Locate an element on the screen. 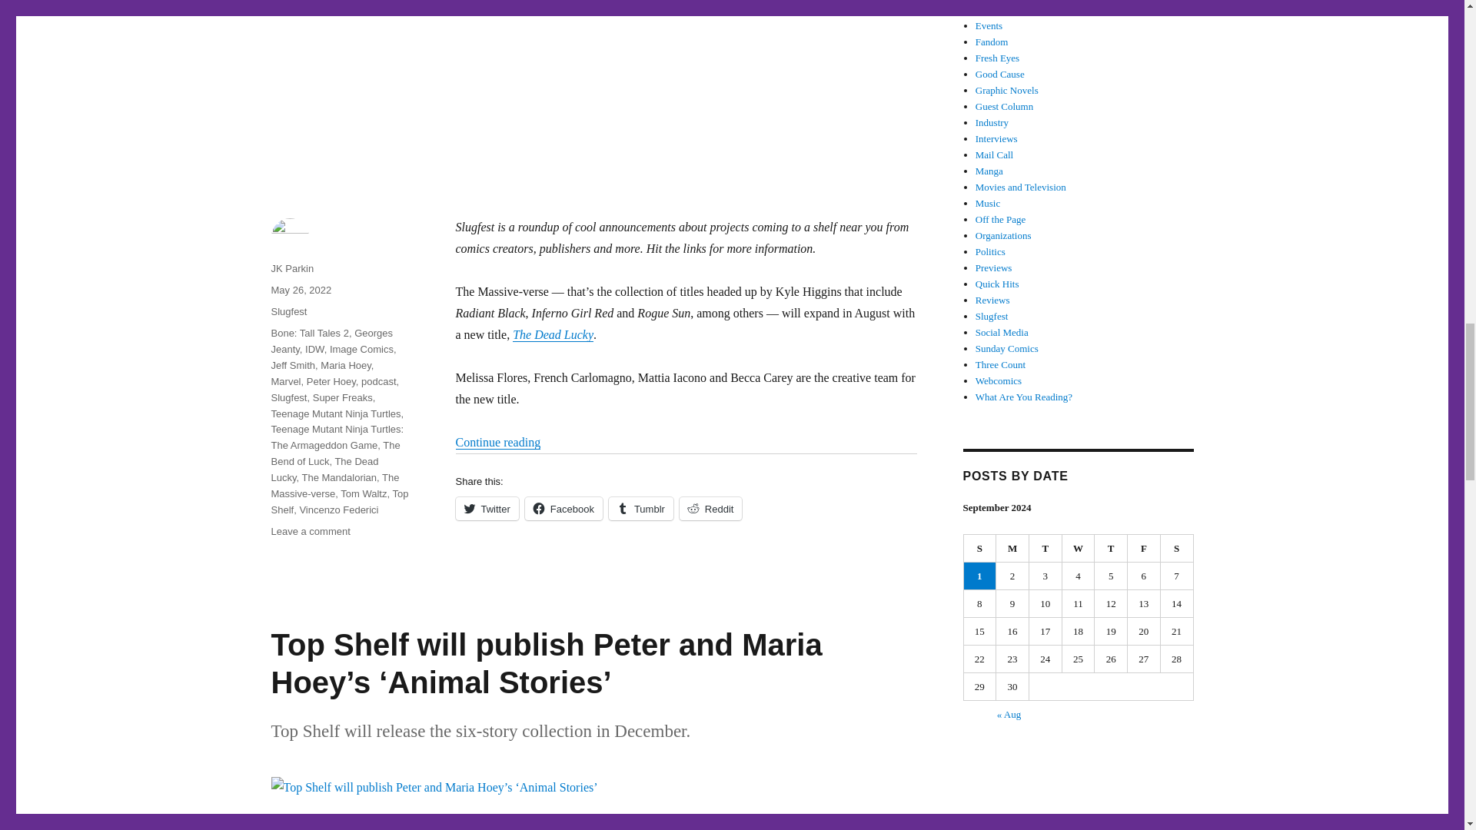 Image resolution: width=1476 pixels, height=830 pixels. Twitter is located at coordinates (486, 509).